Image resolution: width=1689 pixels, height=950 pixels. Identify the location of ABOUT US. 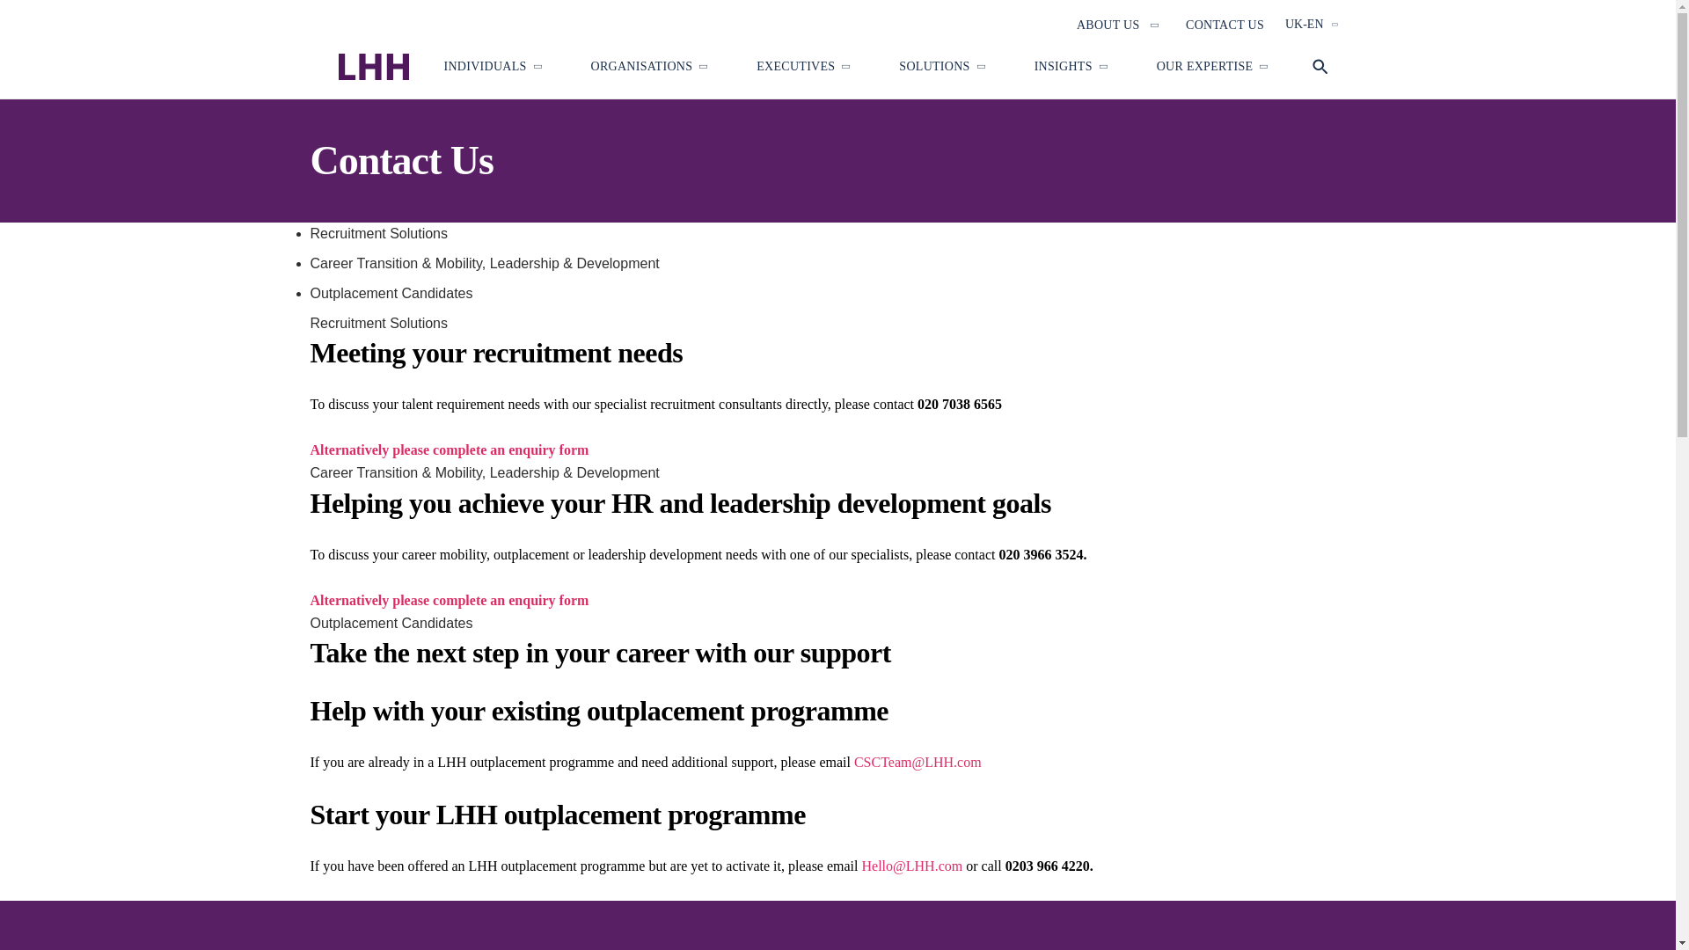
(1108, 25).